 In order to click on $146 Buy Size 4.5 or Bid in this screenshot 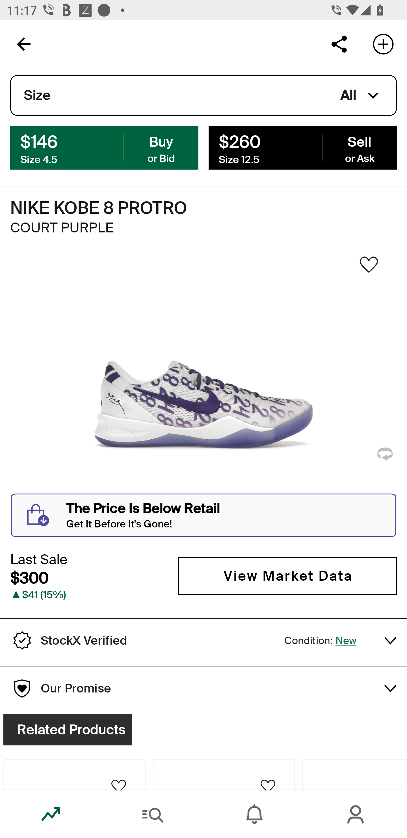, I will do `click(104, 147)`.